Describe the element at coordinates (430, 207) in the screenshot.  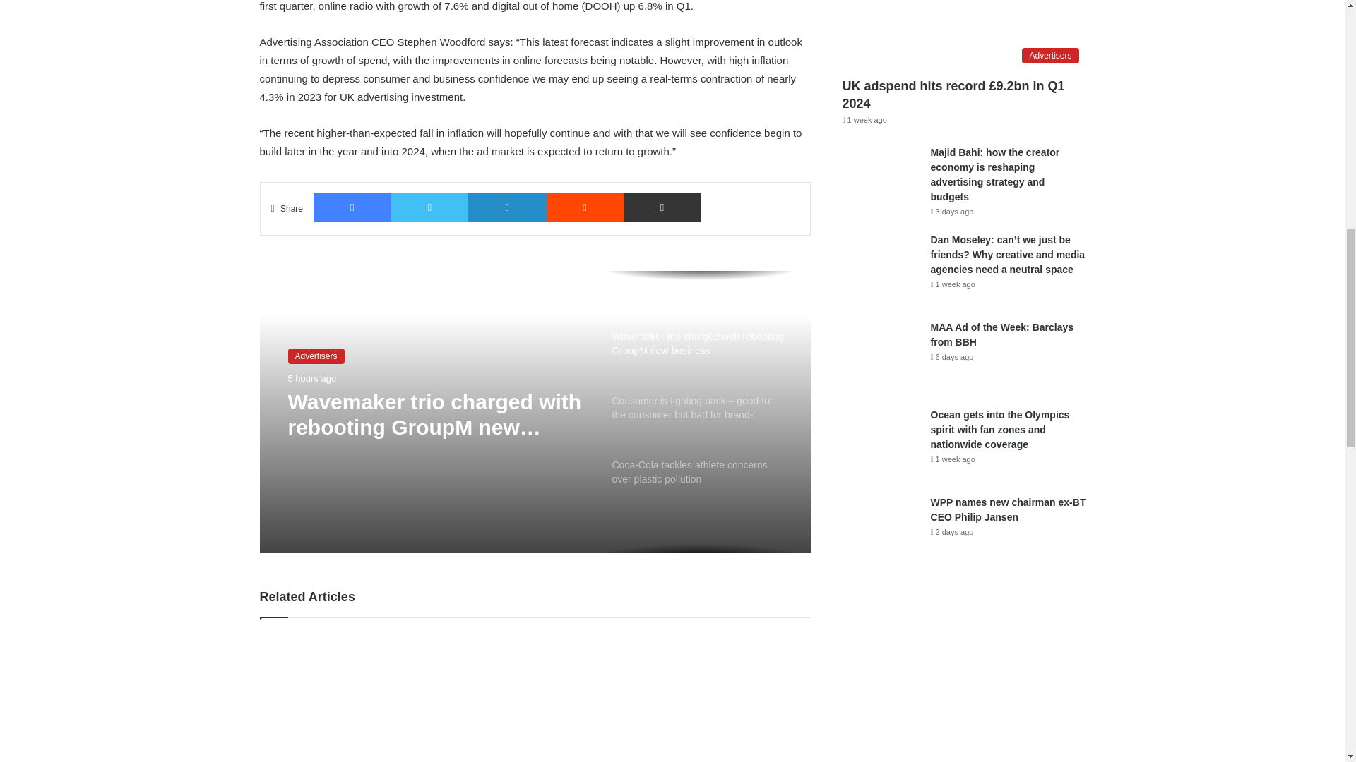
I see `Twitter` at that location.